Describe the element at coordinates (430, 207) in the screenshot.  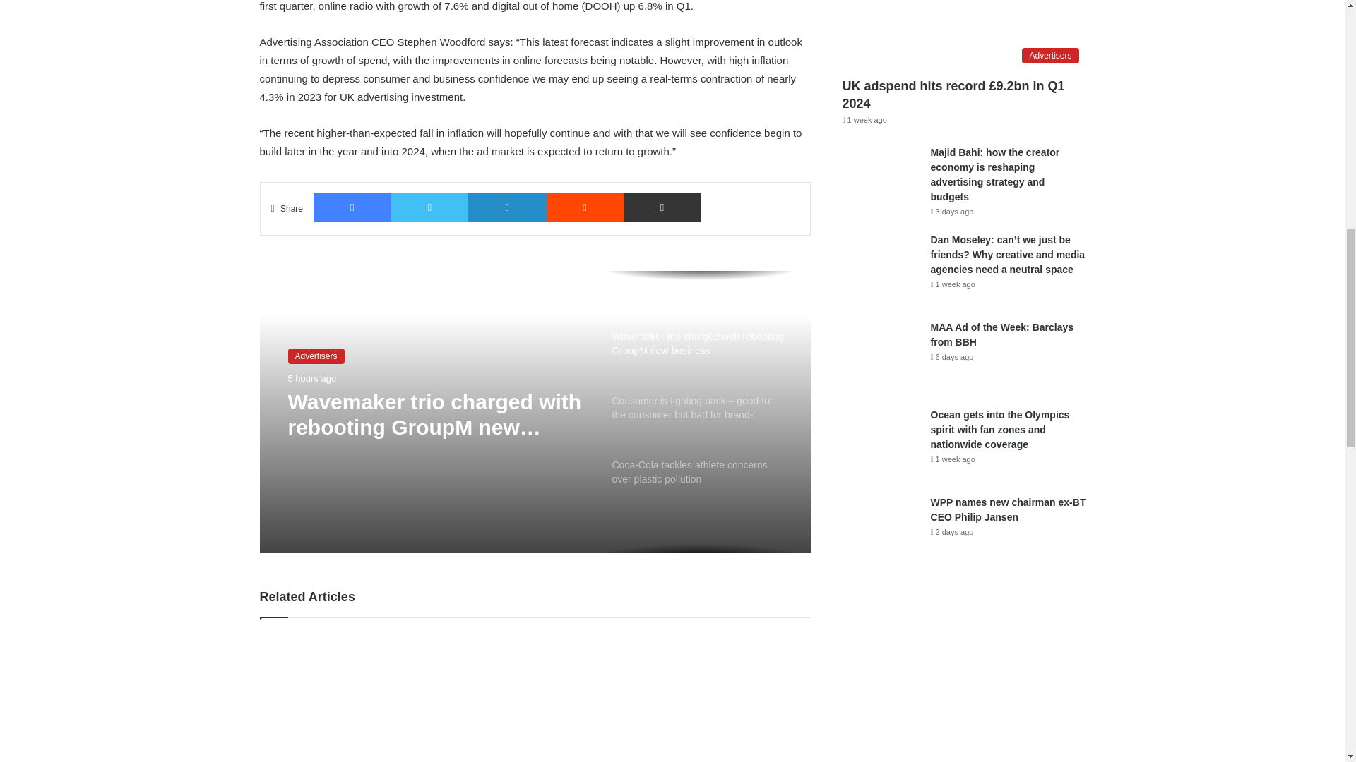
I see `Twitter` at that location.